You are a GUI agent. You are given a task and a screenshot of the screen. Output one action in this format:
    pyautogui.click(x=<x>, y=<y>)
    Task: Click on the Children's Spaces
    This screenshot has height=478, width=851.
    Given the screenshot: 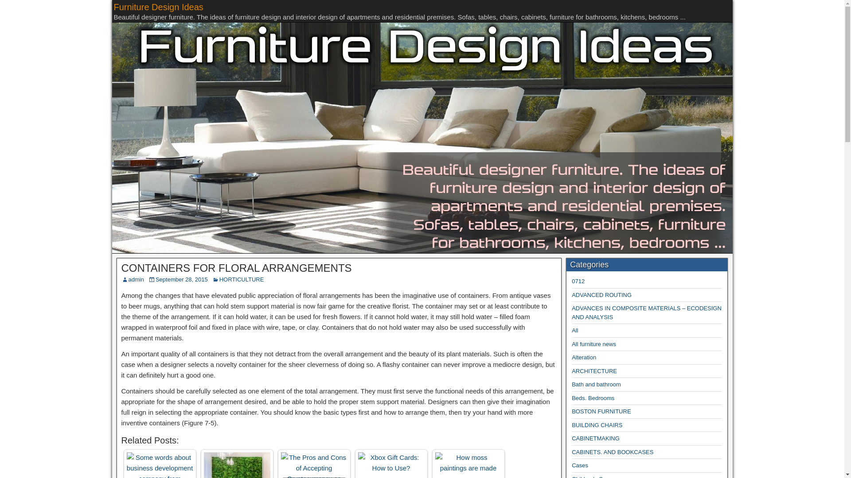 What is the action you would take?
    pyautogui.click(x=595, y=477)
    